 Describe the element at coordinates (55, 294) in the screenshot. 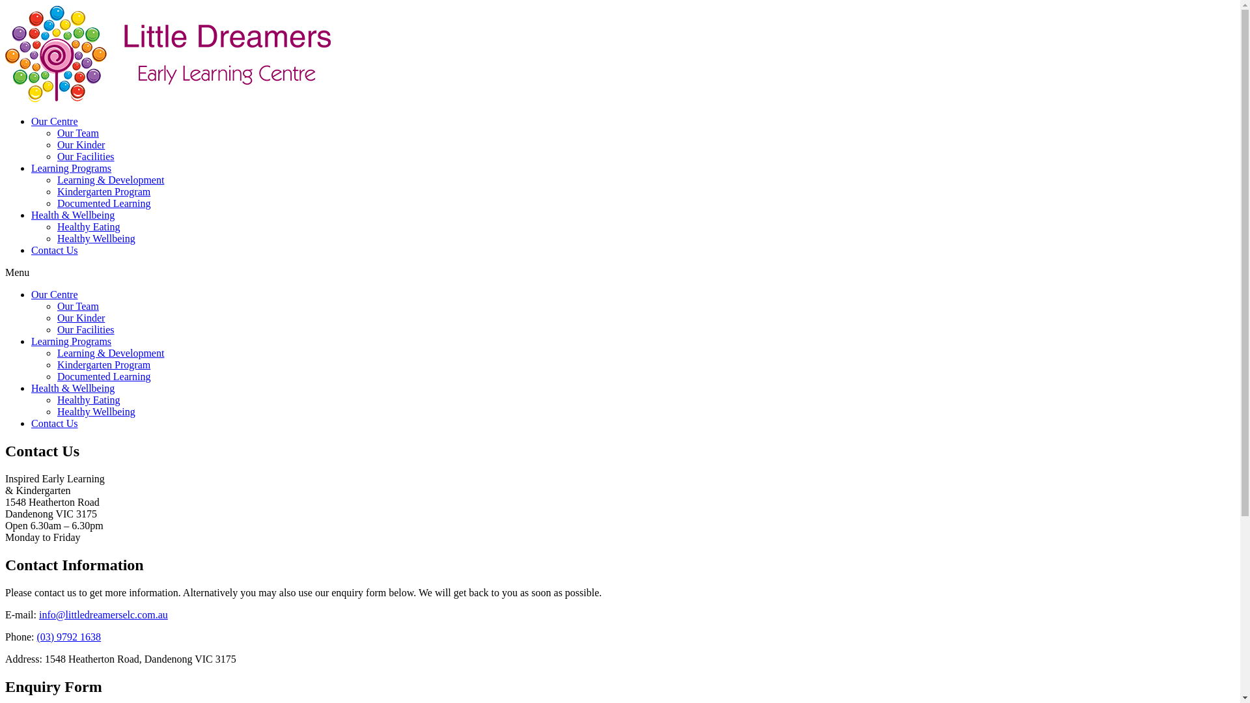

I see `Our Centre` at that location.